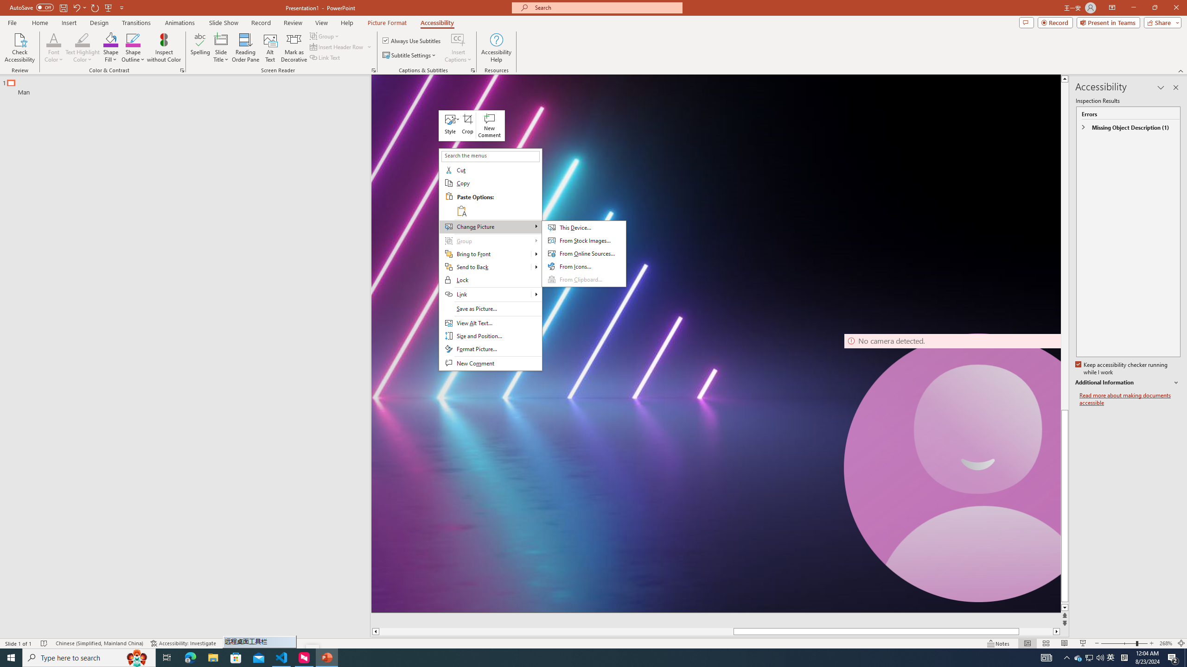 This screenshot has height=667, width=1187. What do you see at coordinates (584, 280) in the screenshot?
I see `From Clipboard...` at bounding box center [584, 280].